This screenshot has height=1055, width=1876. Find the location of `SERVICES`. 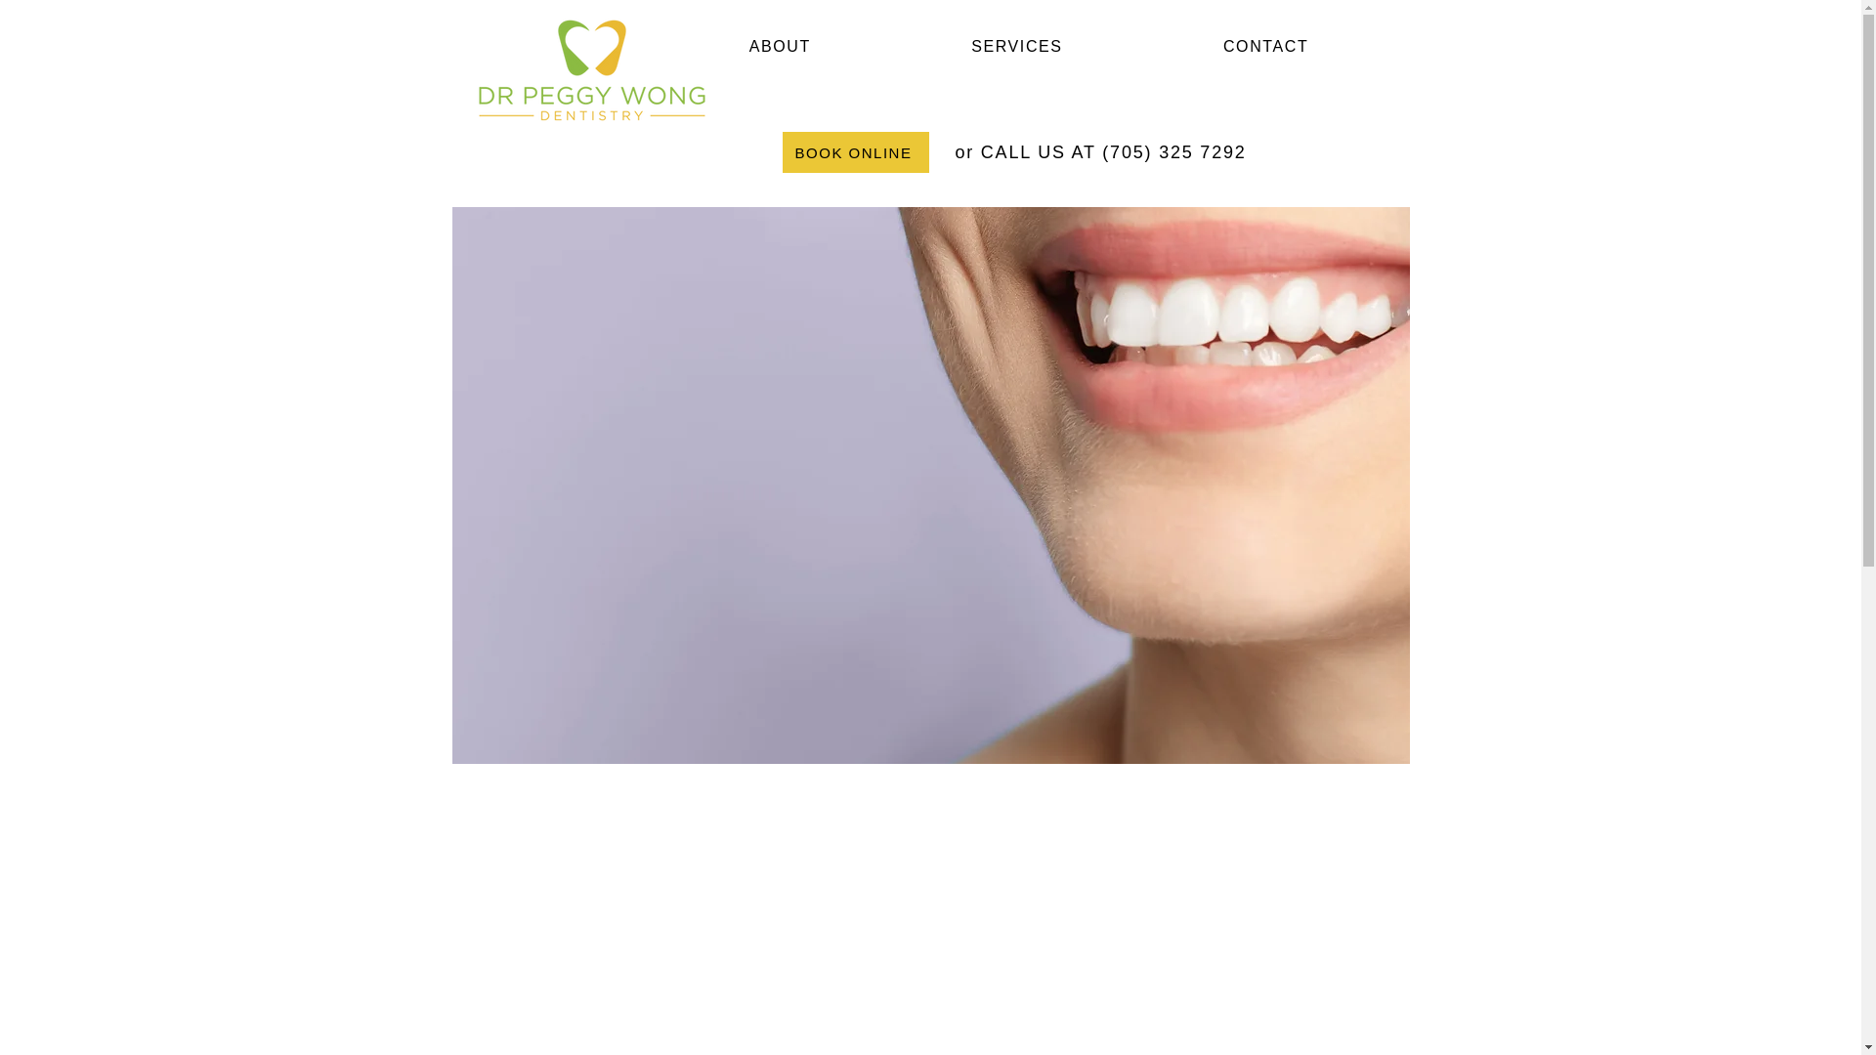

SERVICES is located at coordinates (1016, 48).